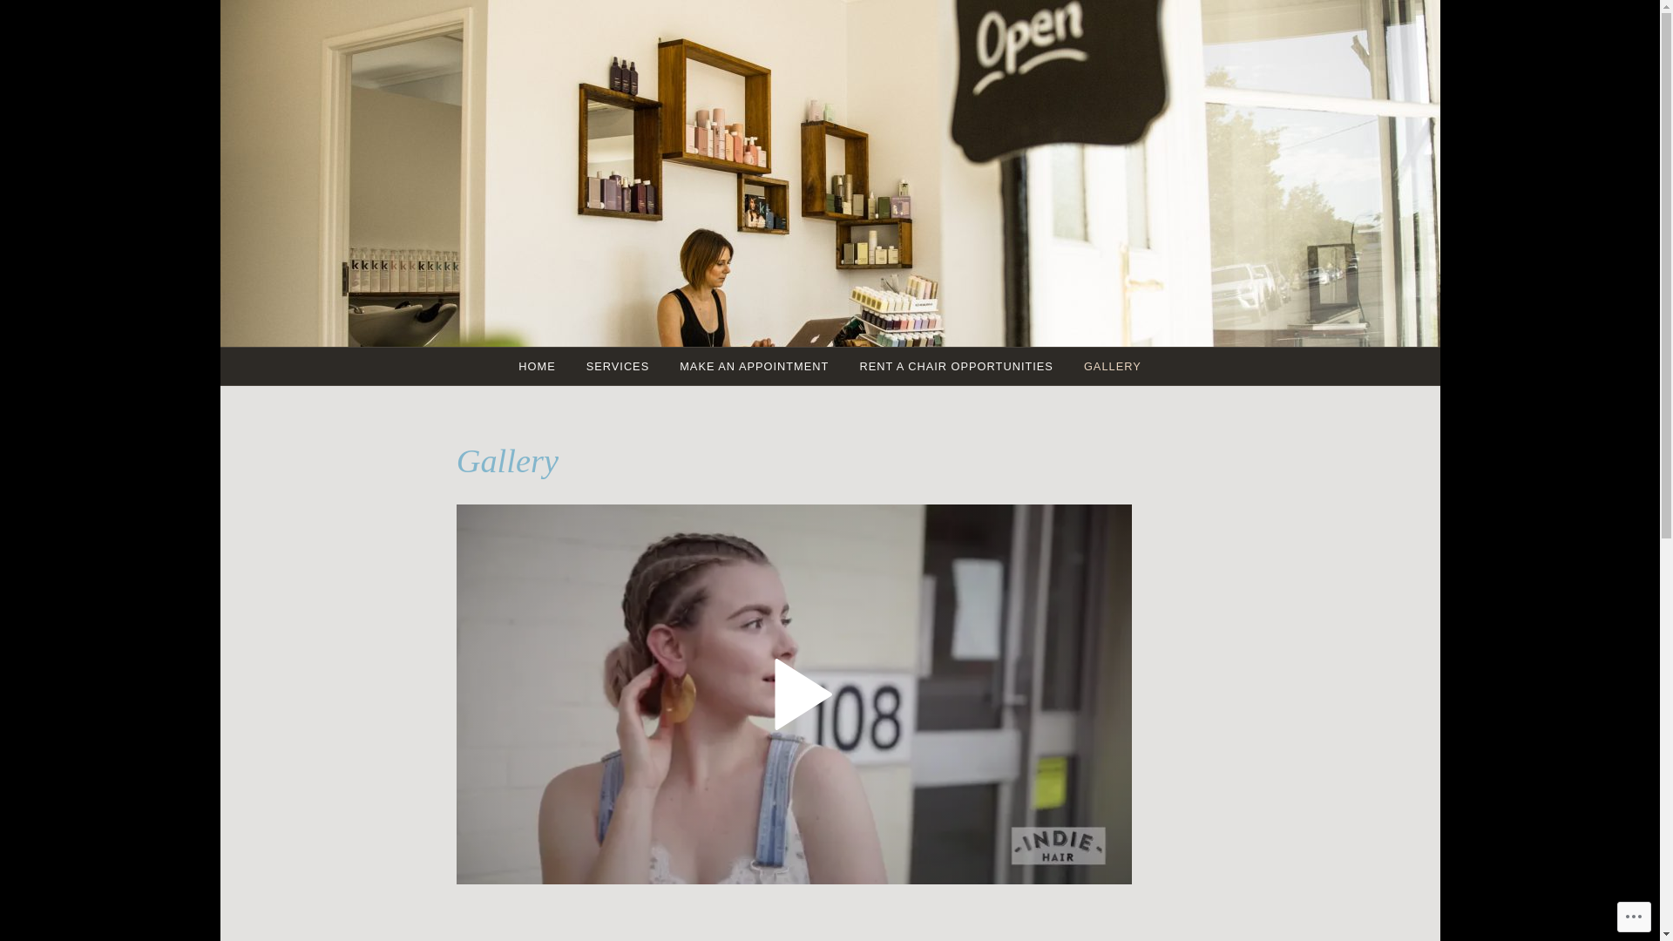  I want to click on RENT A CHAIR OPPORTUNITIES, so click(957, 366).